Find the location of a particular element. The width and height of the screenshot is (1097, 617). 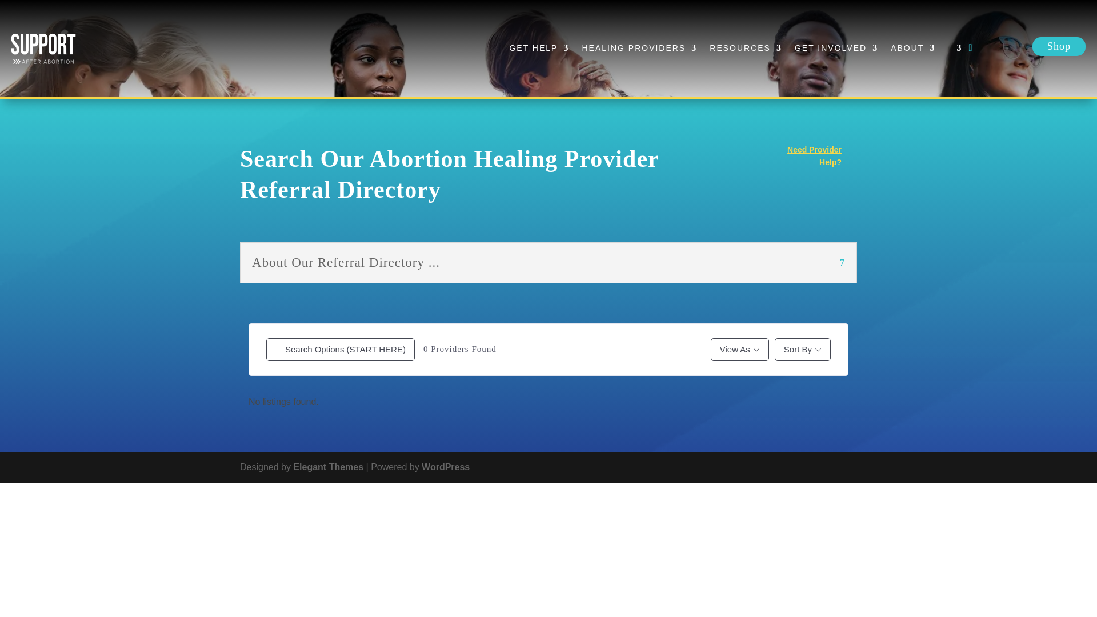

GET INVOLVED is located at coordinates (836, 48).